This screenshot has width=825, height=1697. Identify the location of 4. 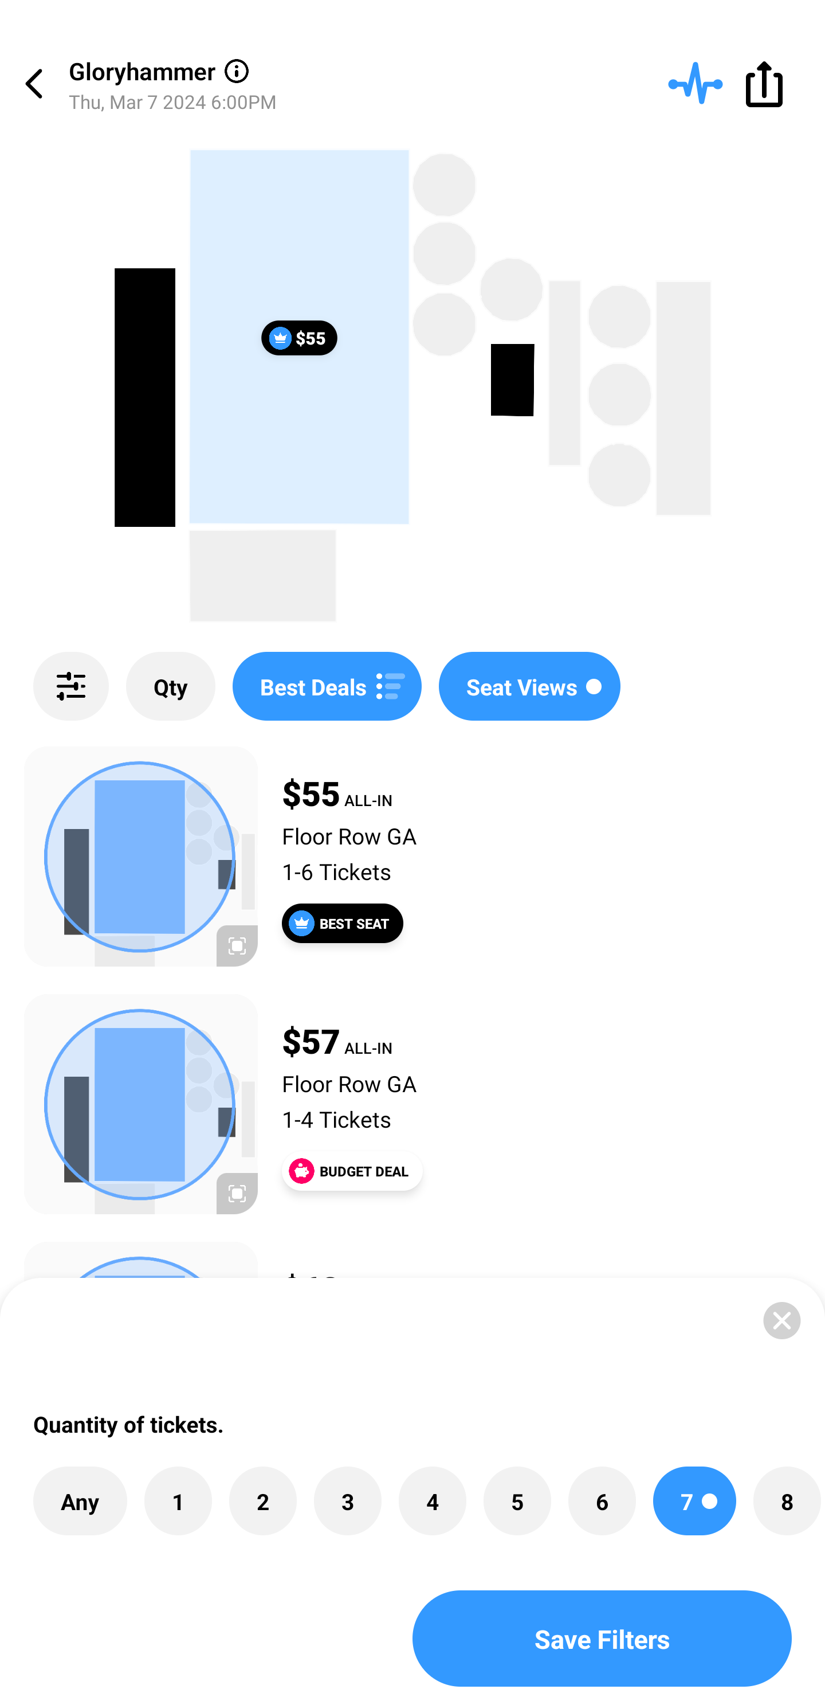
(432, 1501).